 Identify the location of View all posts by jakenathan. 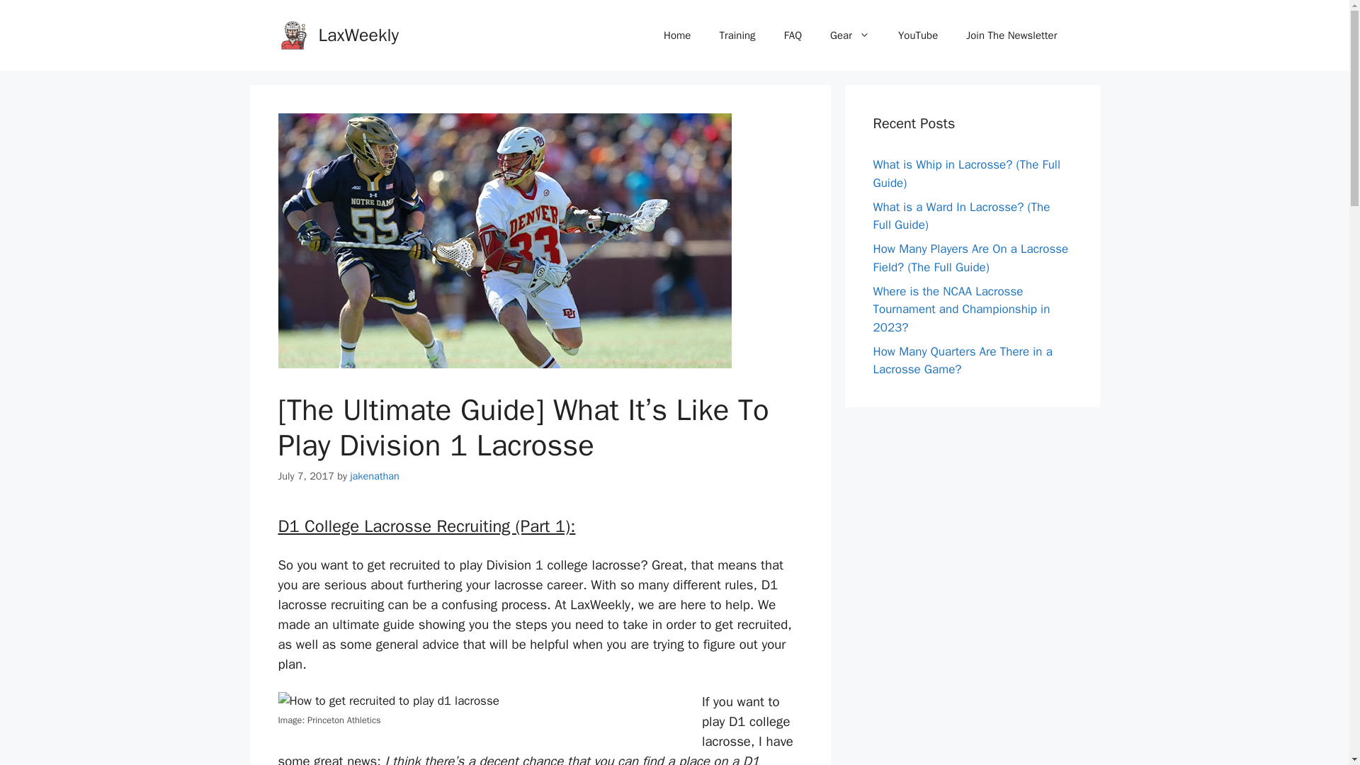
(374, 476).